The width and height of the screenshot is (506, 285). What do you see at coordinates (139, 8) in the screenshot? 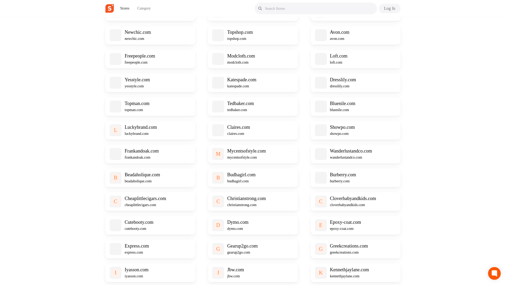
I see `Forever21.com` at bounding box center [139, 8].